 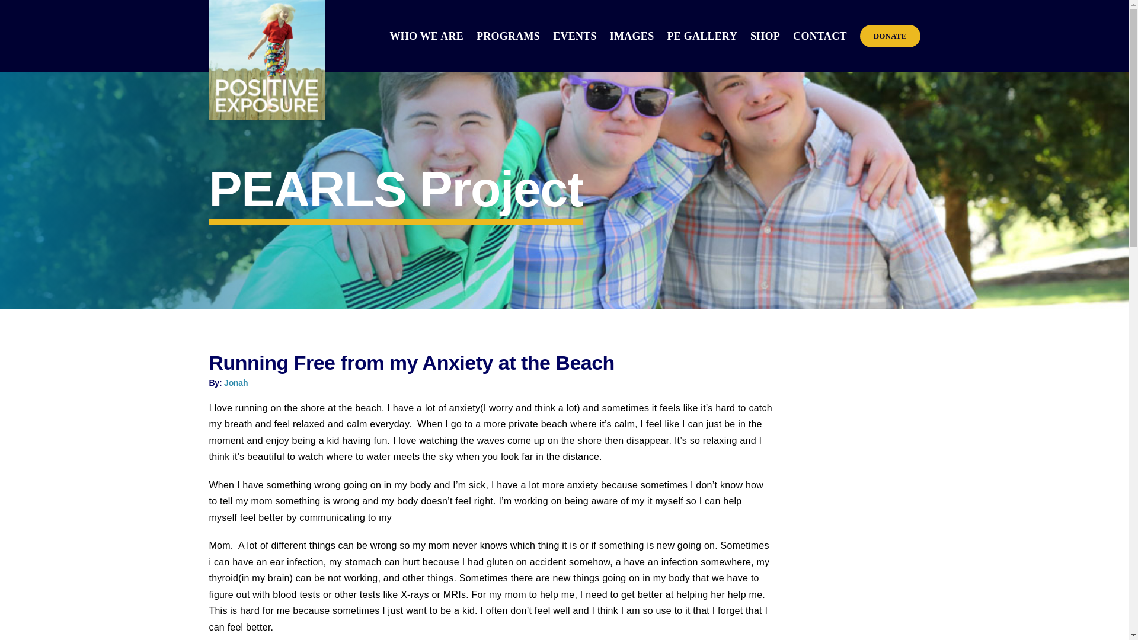 What do you see at coordinates (890, 36) in the screenshot?
I see `DONATE` at bounding box center [890, 36].